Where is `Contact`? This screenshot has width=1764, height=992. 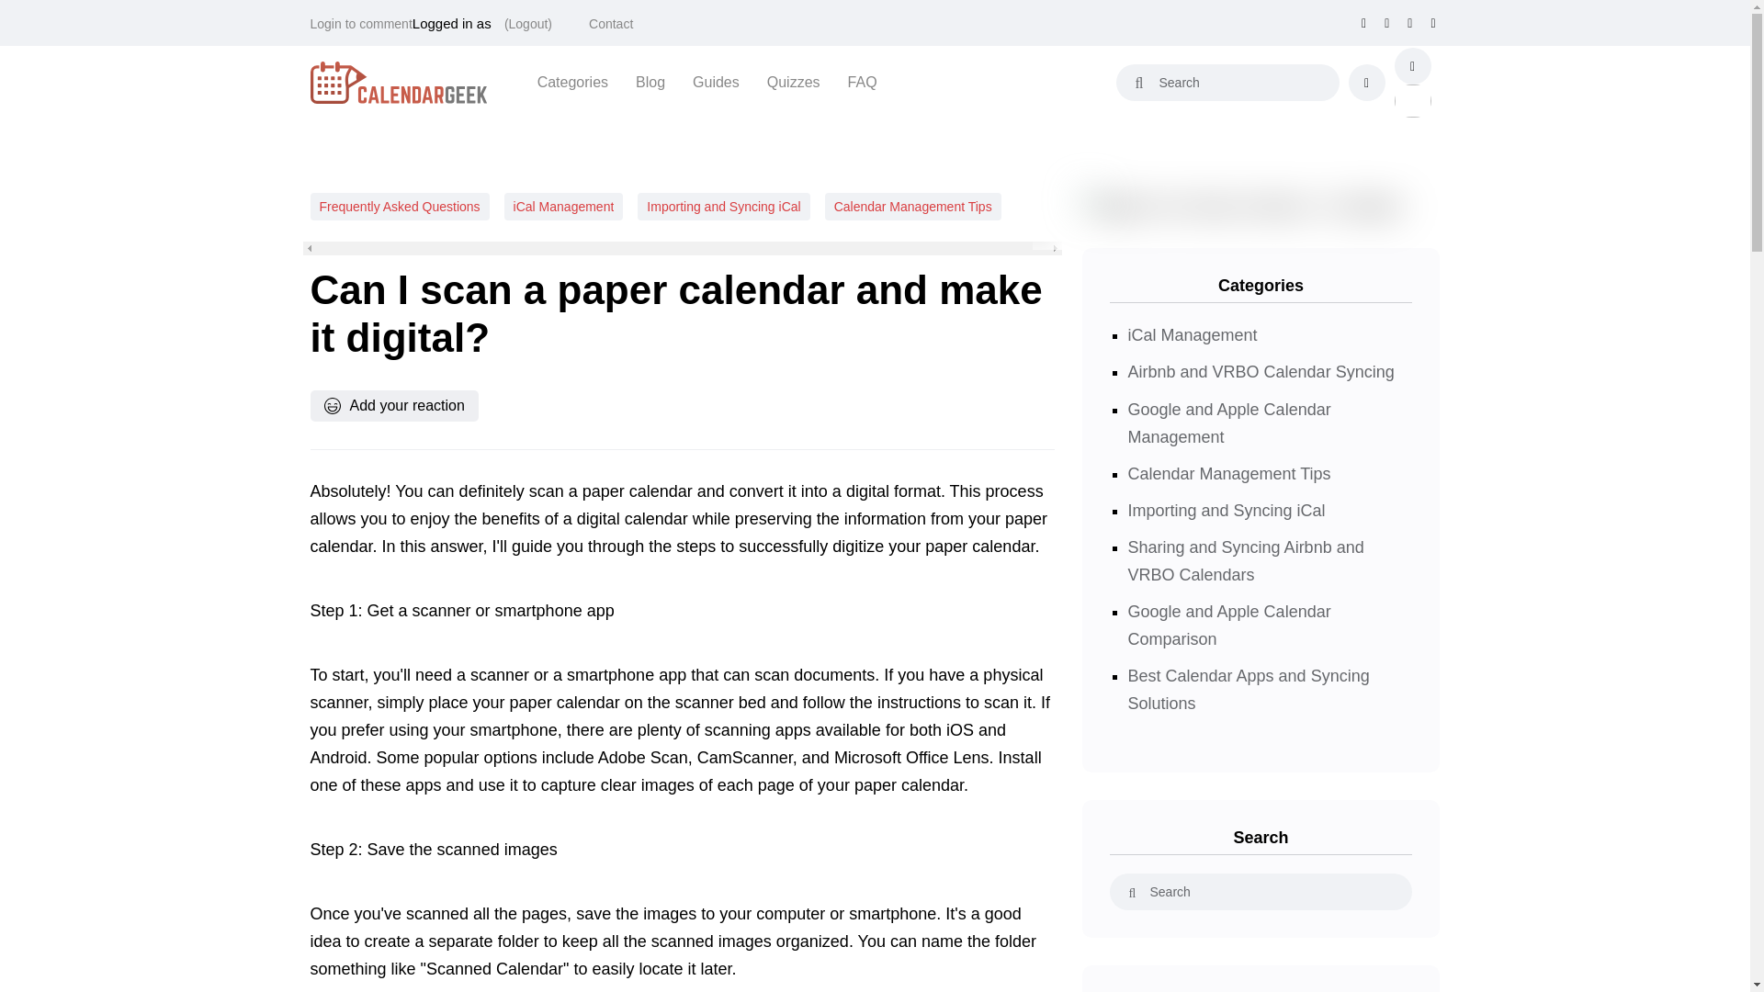 Contact is located at coordinates (611, 24).